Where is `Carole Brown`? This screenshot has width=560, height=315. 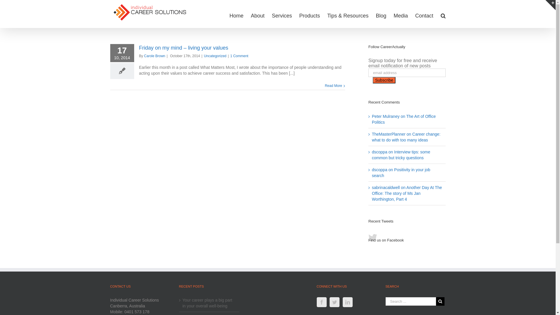 Carole Brown is located at coordinates (155, 56).